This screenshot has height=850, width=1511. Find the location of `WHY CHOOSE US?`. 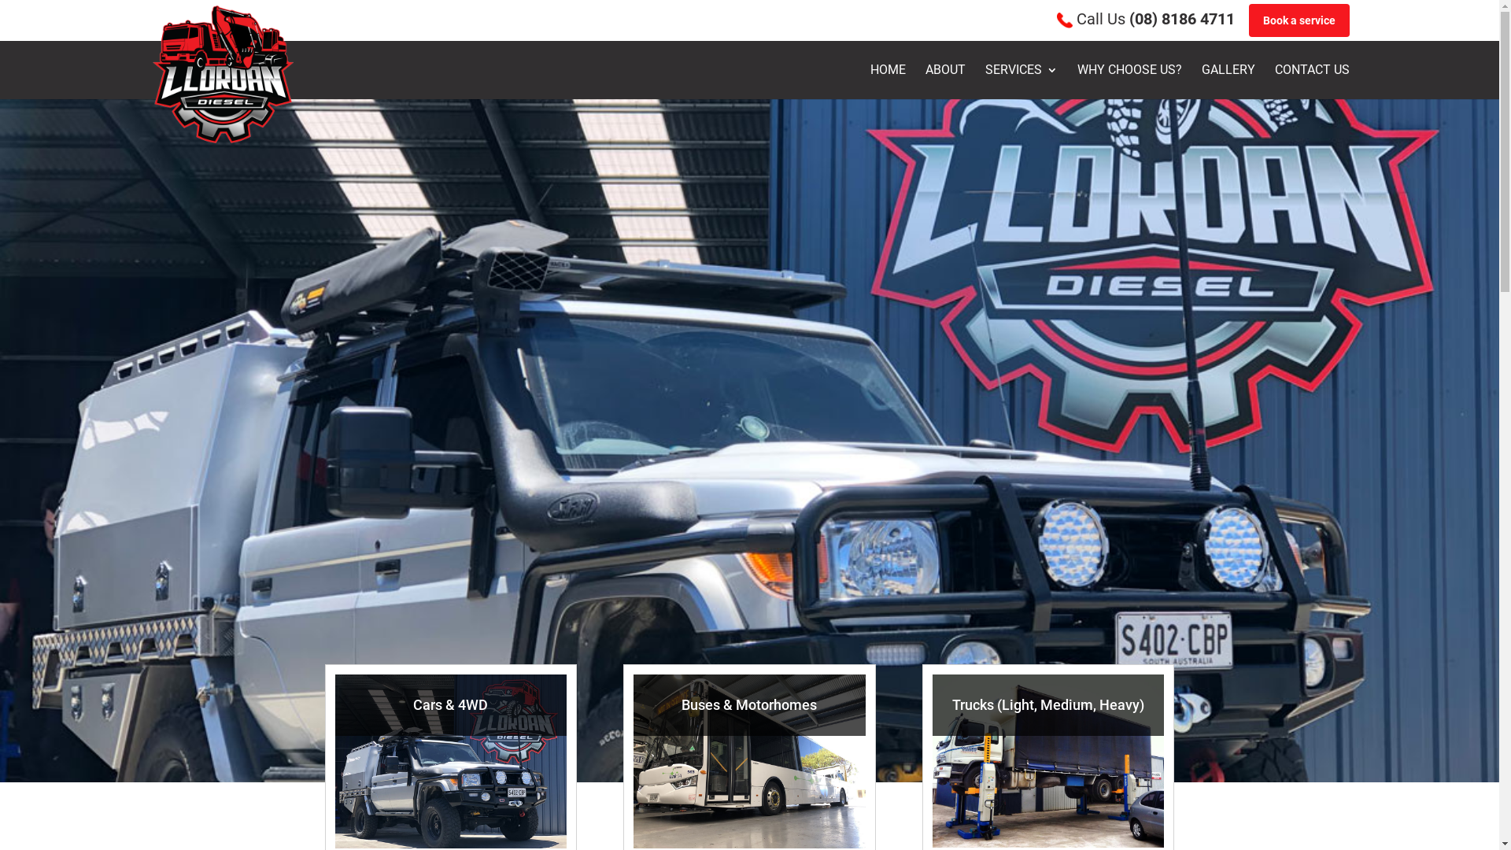

WHY CHOOSE US? is located at coordinates (1129, 82).